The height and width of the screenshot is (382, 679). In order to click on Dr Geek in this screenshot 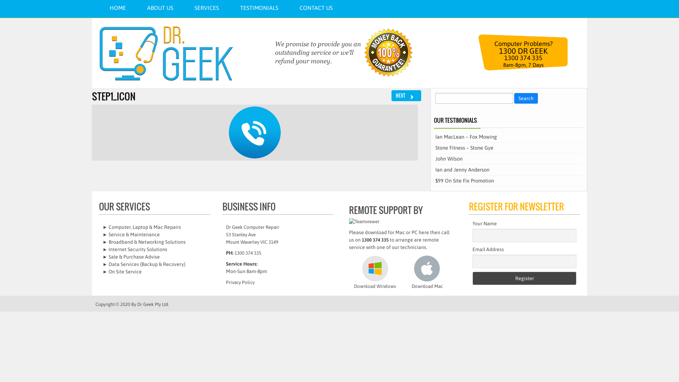, I will do `click(146, 304)`.